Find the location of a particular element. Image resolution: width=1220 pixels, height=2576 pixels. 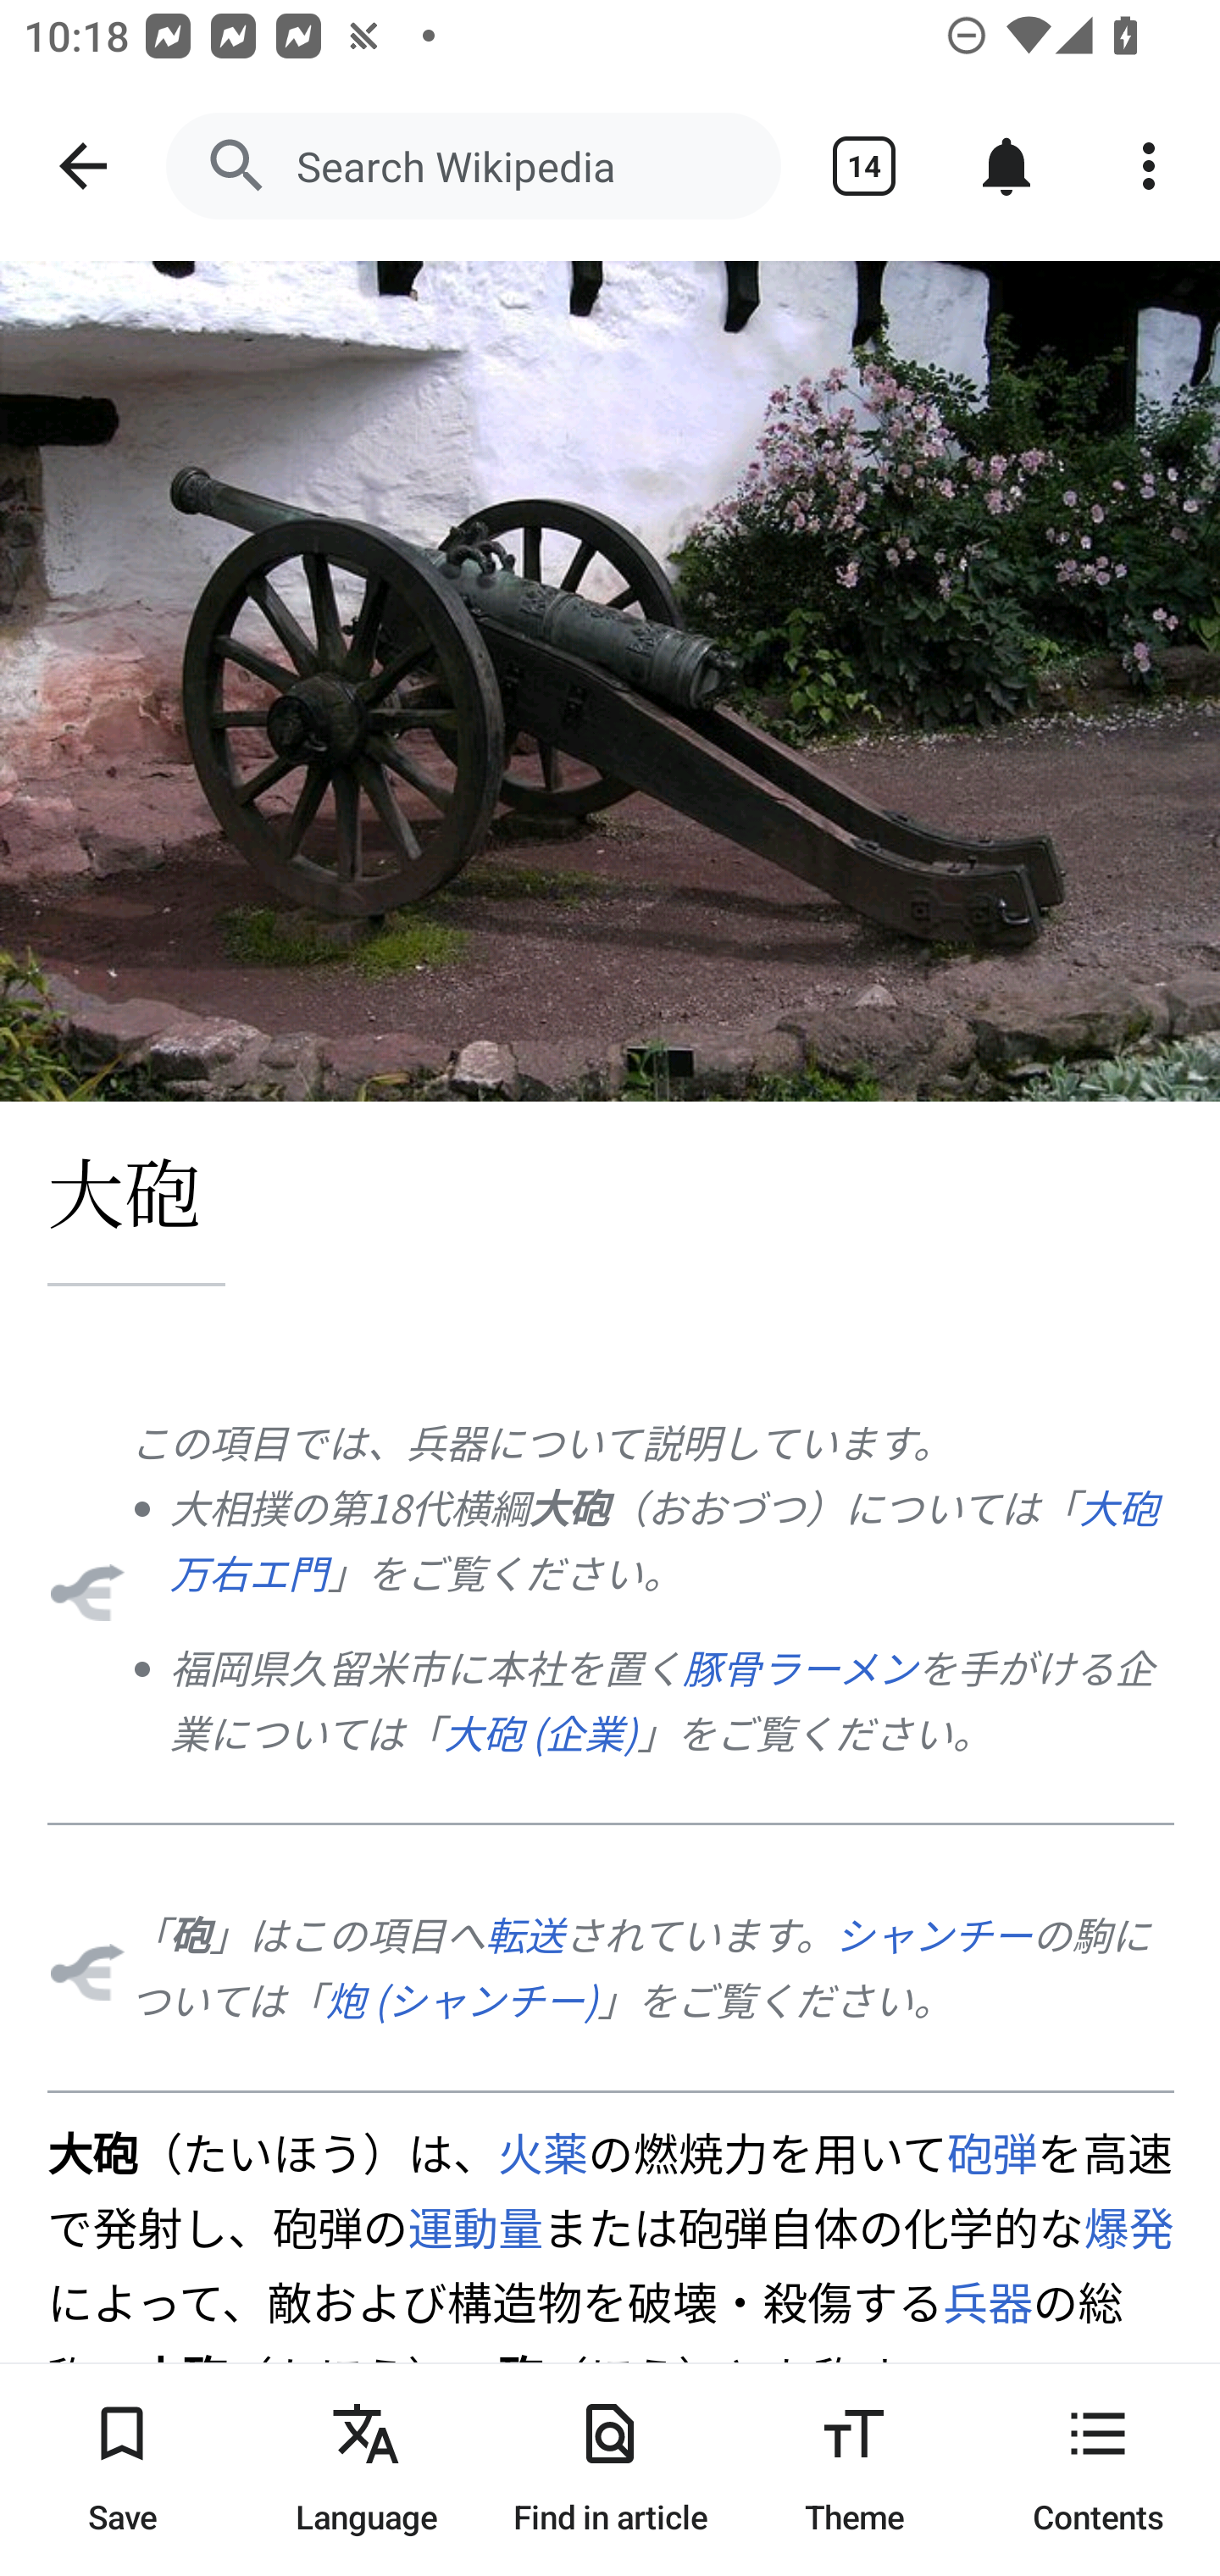

火薬 is located at coordinates (542, 2151).